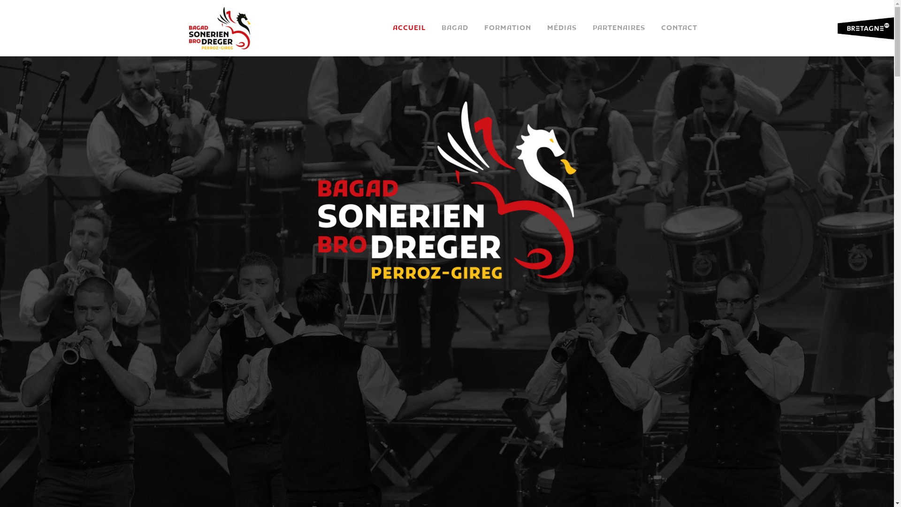  I want to click on ACCUEIL, so click(409, 28).